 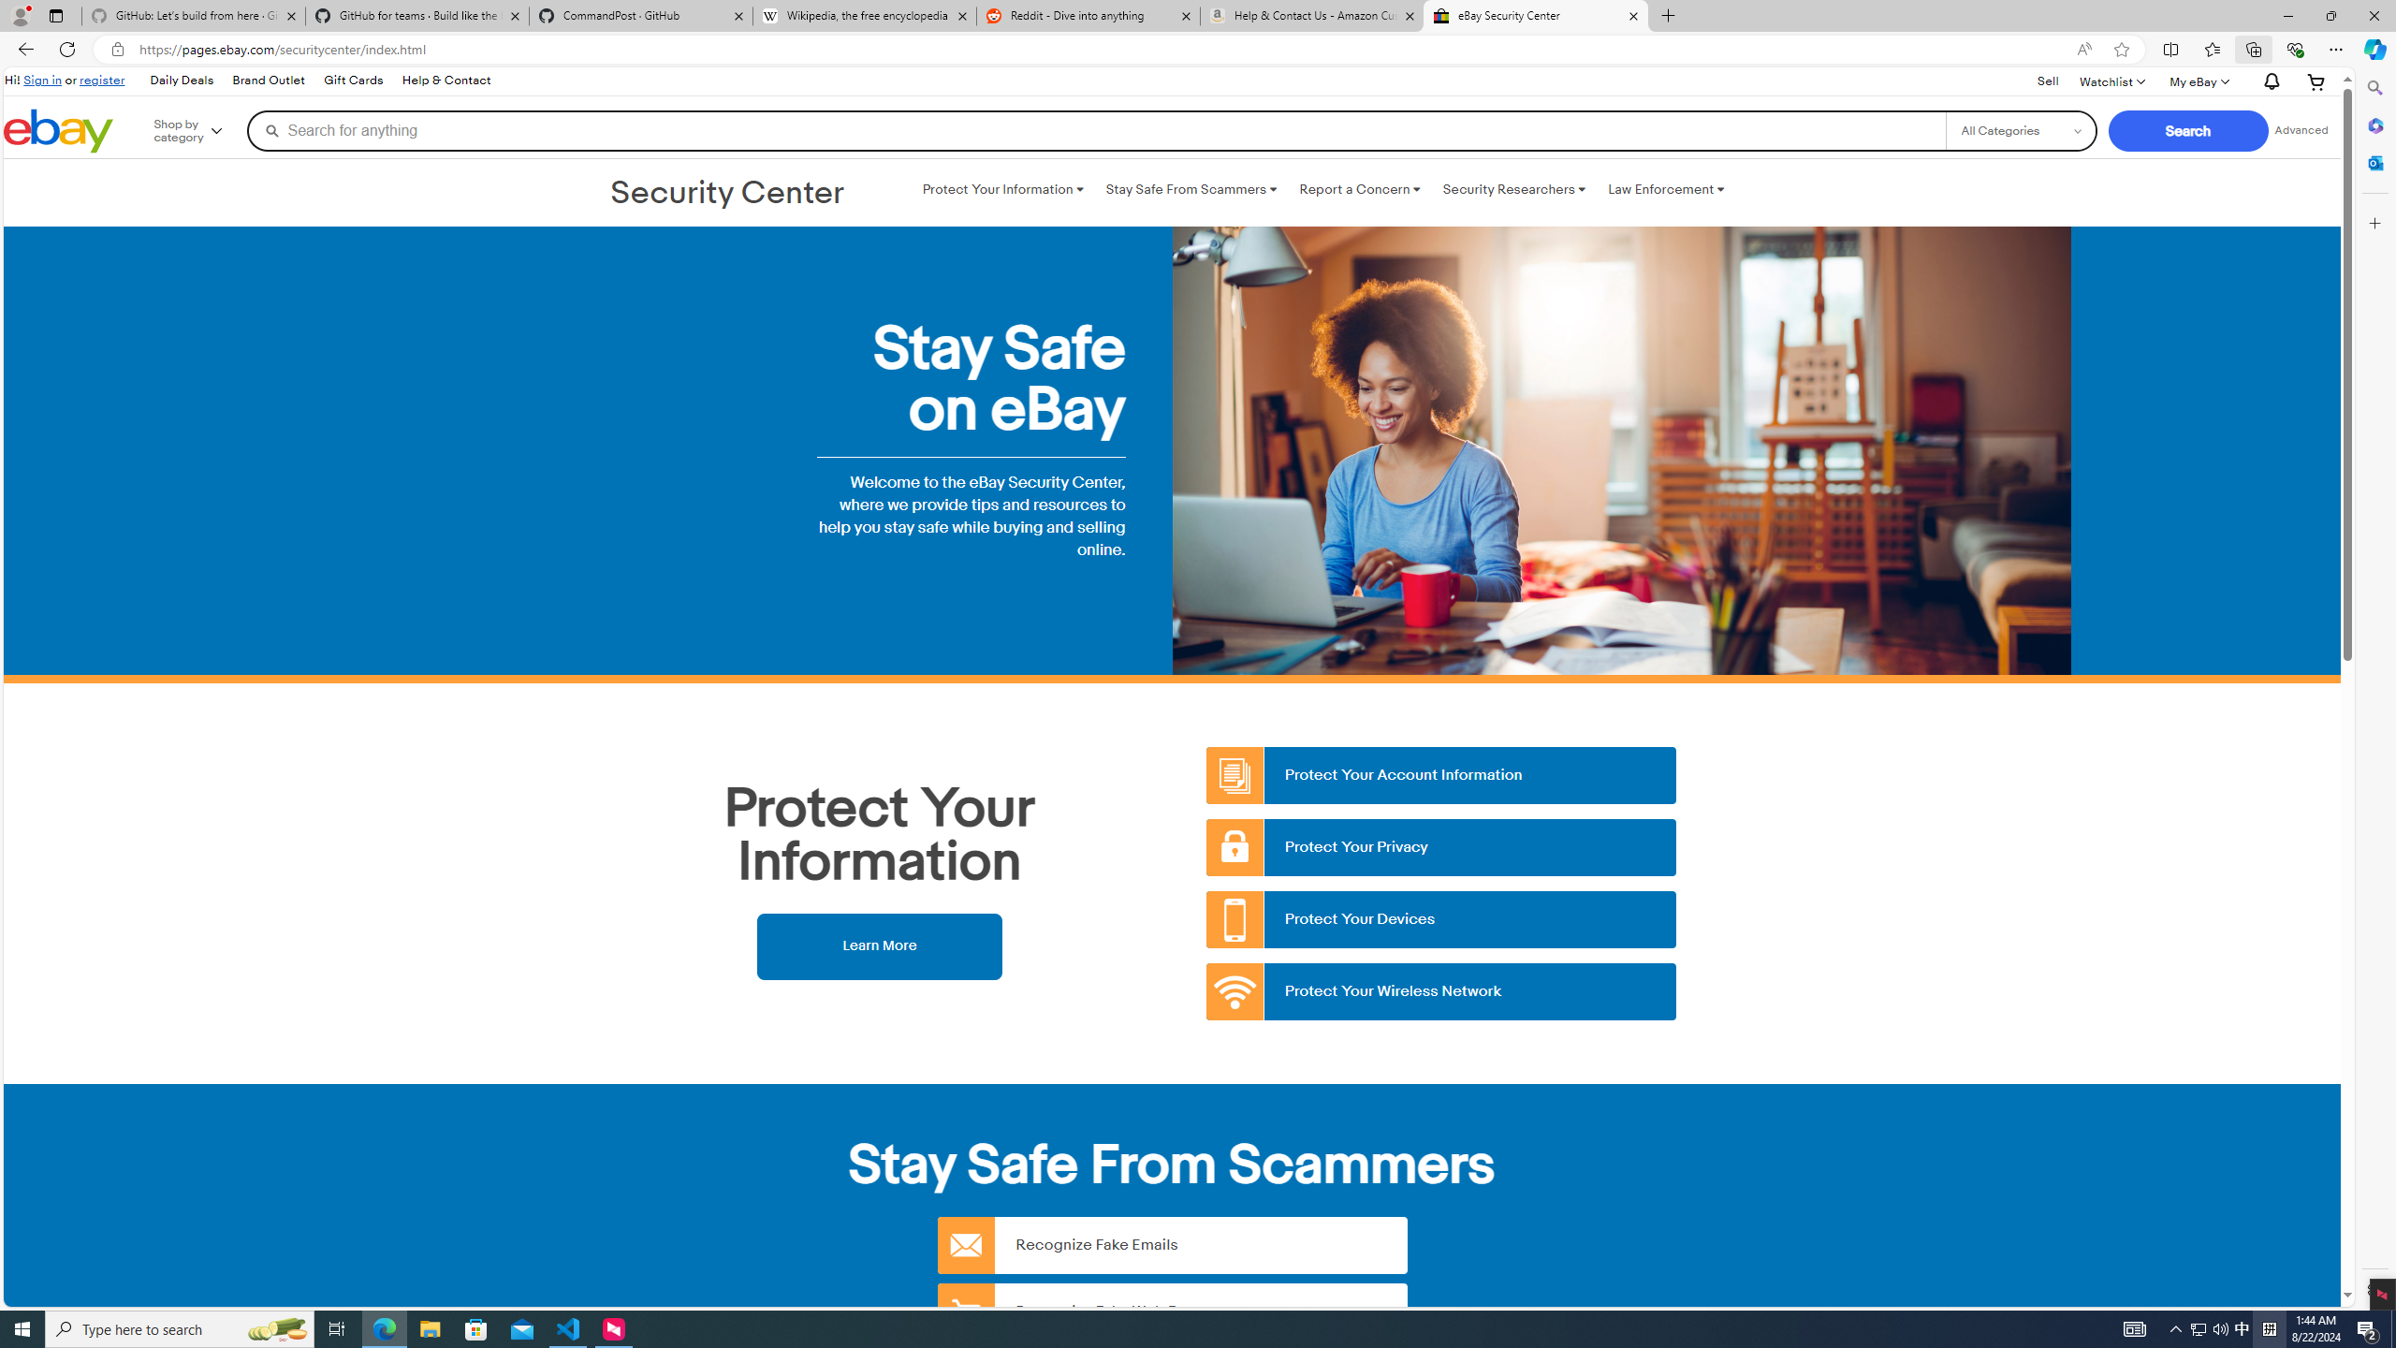 What do you see at coordinates (1002, 189) in the screenshot?
I see `Protect Your Information ` at bounding box center [1002, 189].